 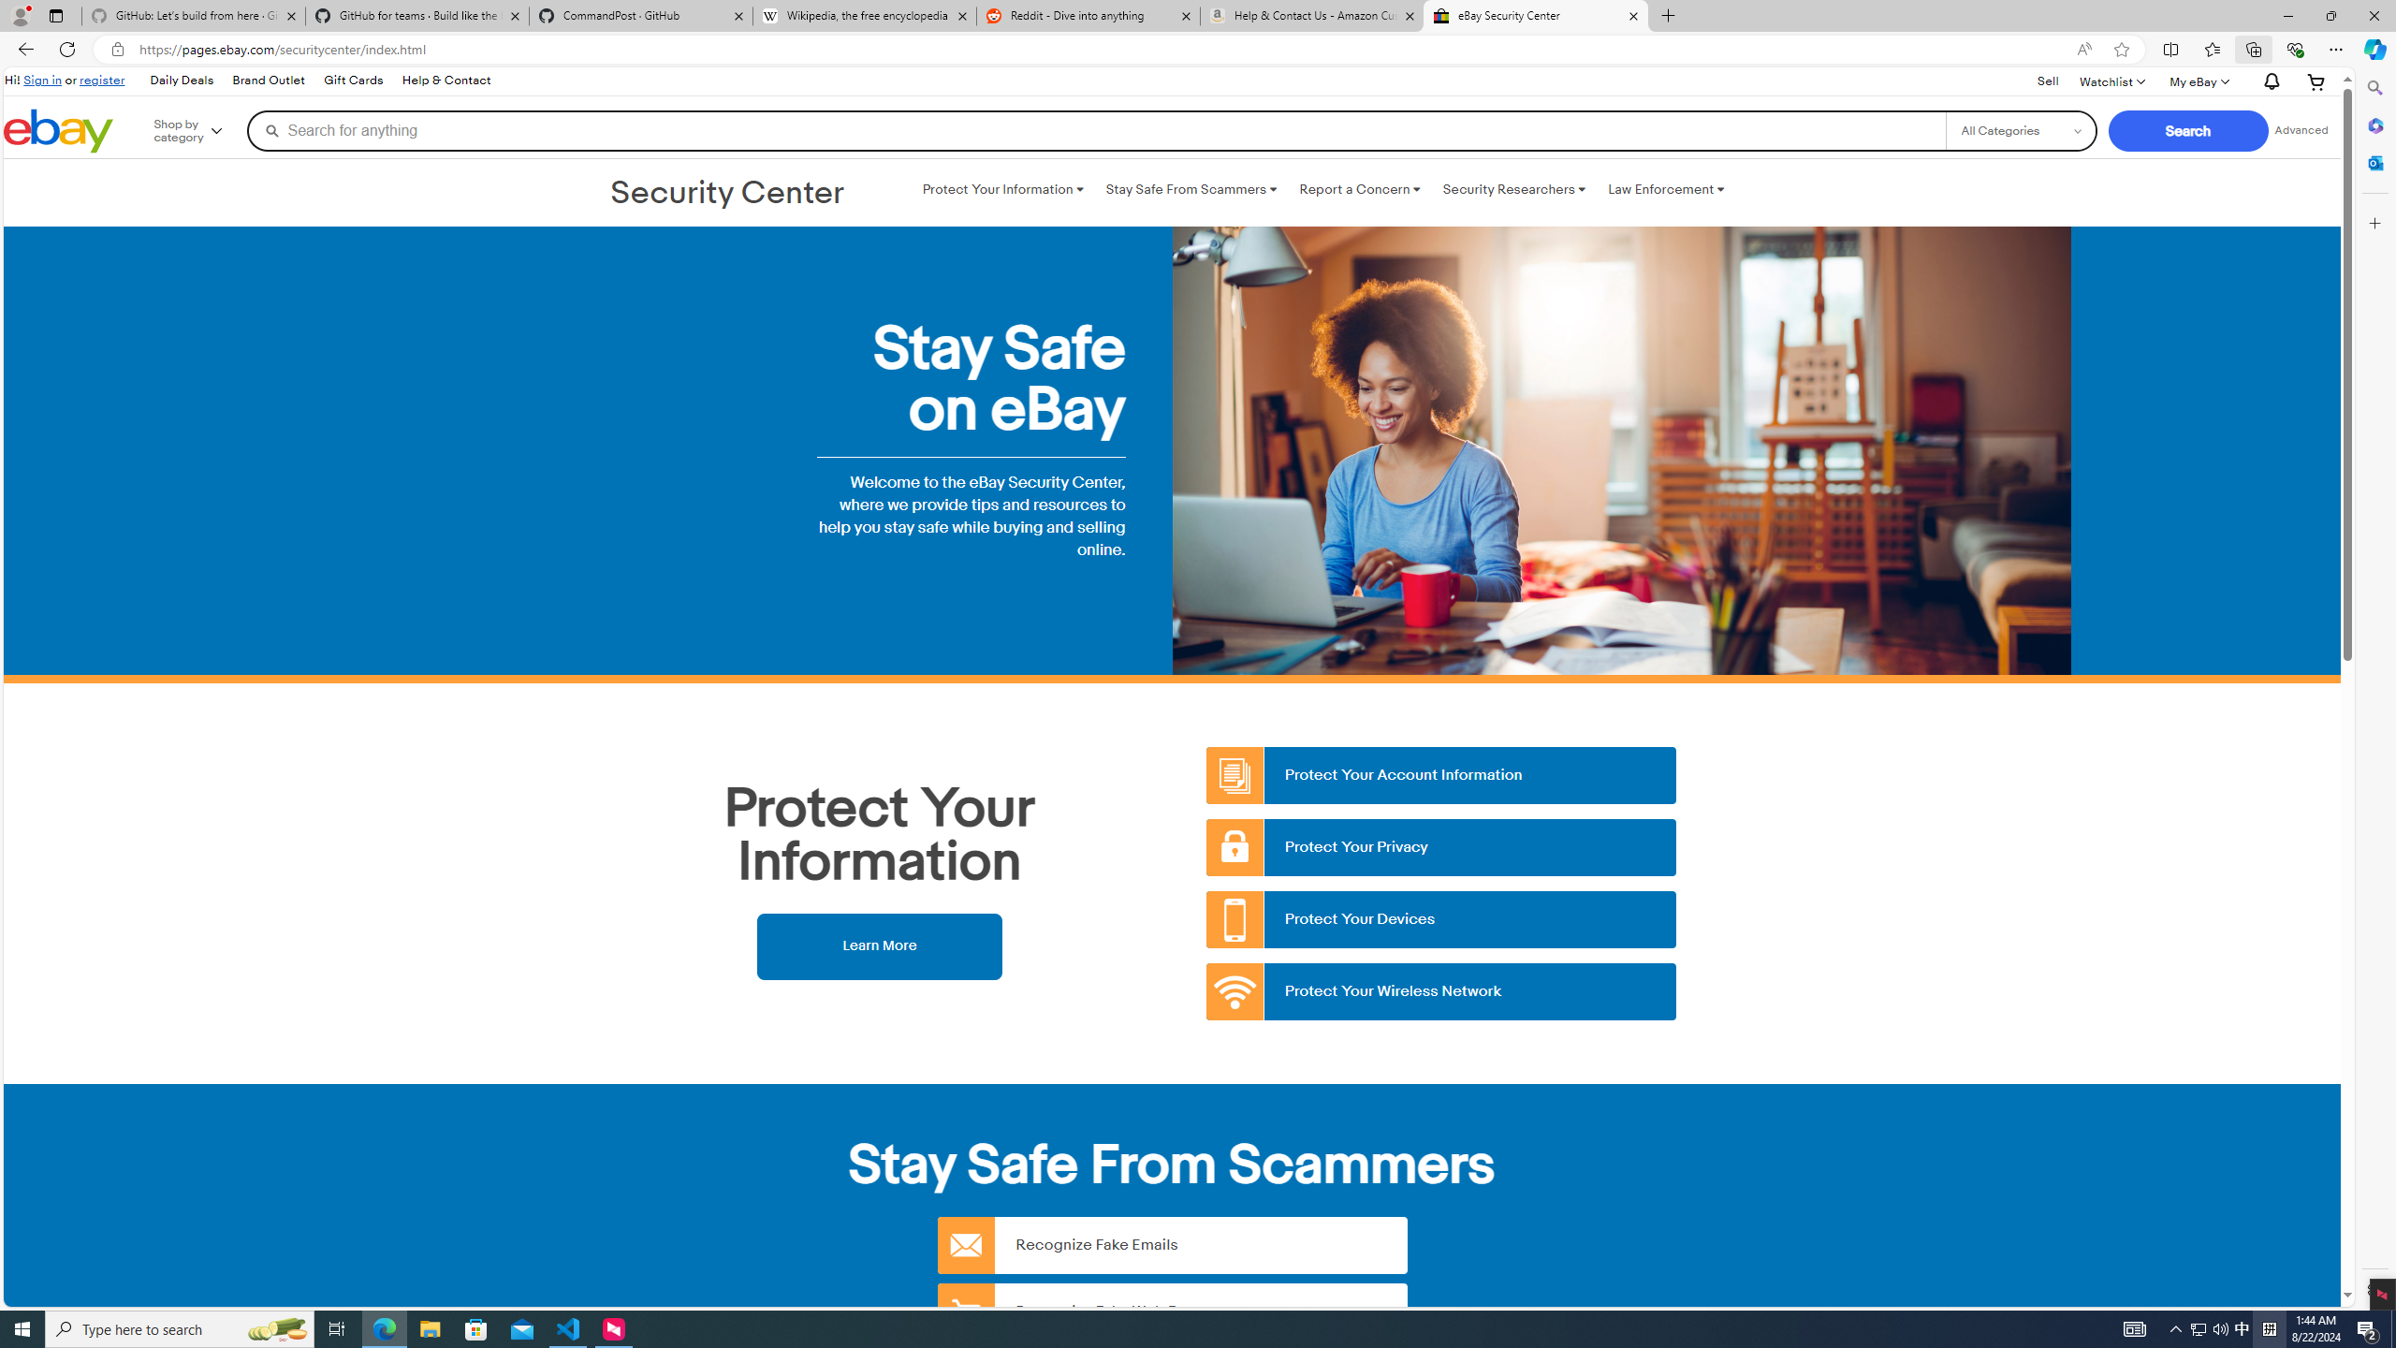 What do you see at coordinates (1002, 189) in the screenshot?
I see `Protect Your Information ` at bounding box center [1002, 189].